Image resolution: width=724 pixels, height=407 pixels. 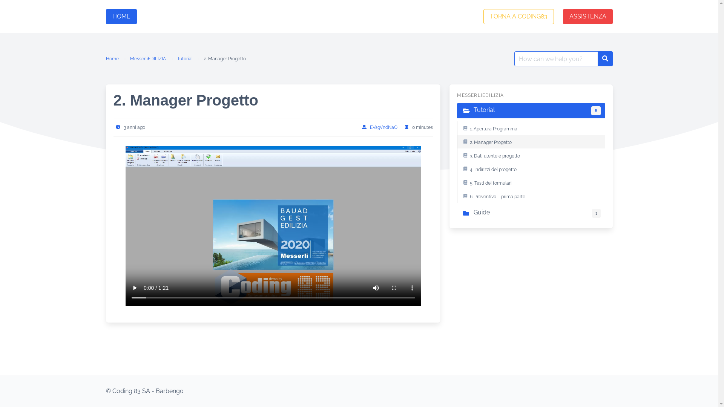 I want to click on Guide
1, so click(x=531, y=213).